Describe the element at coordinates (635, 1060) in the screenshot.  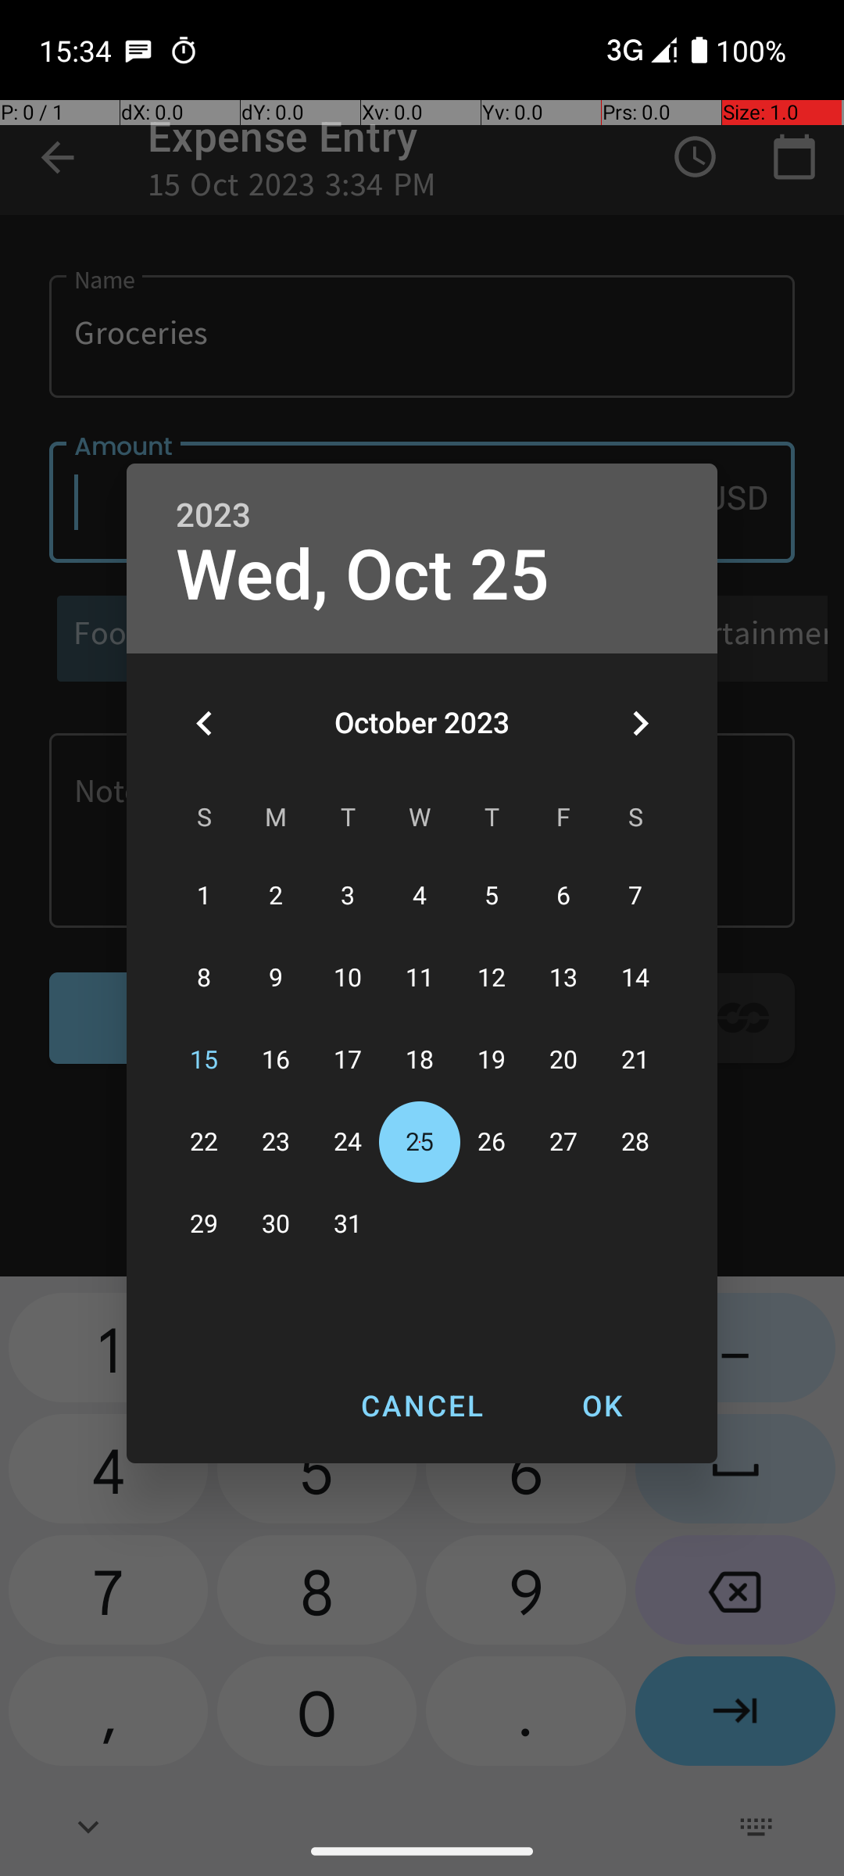
I see `21` at that location.